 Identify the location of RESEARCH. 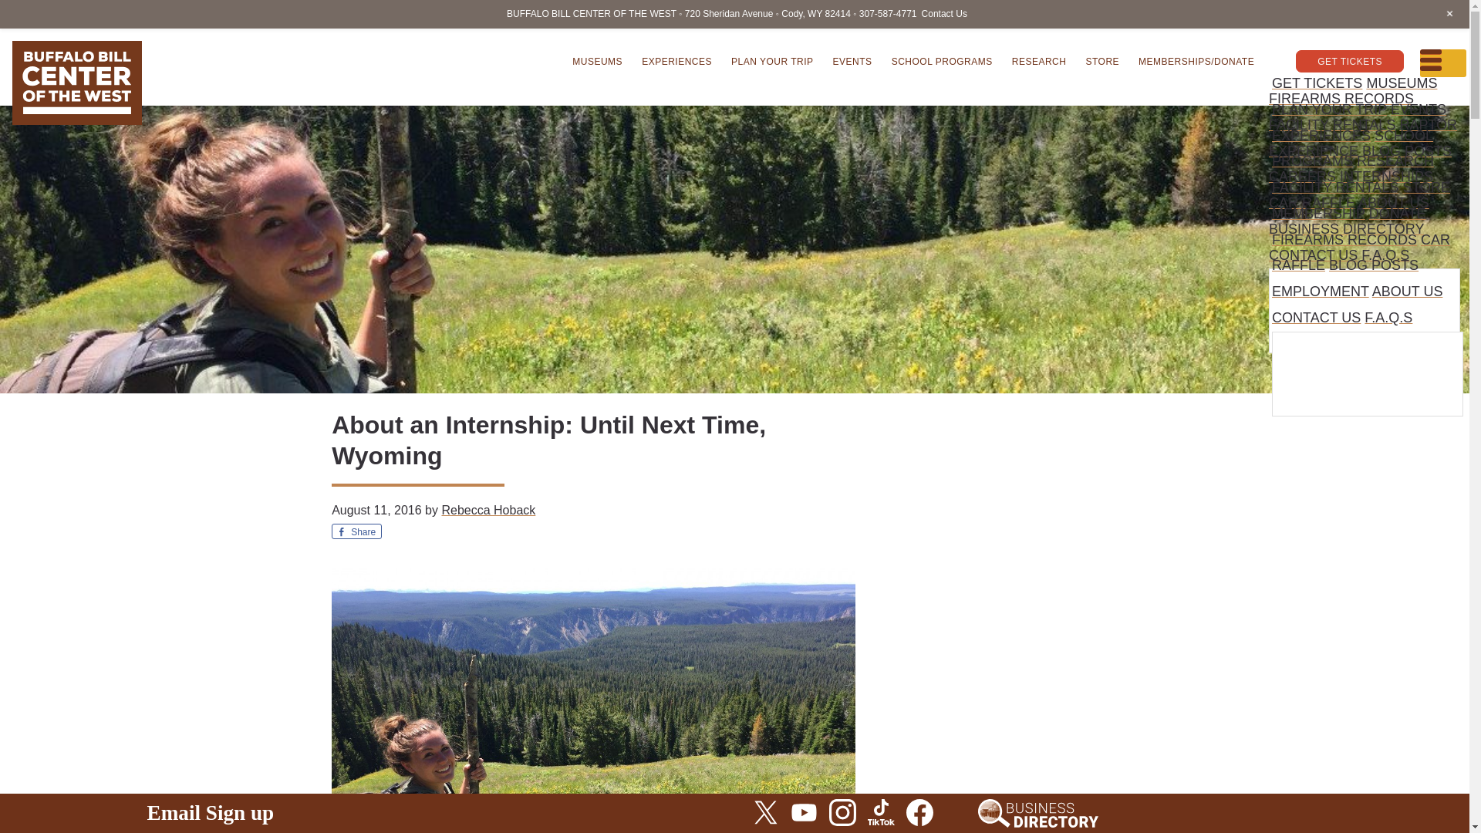
(1395, 160).